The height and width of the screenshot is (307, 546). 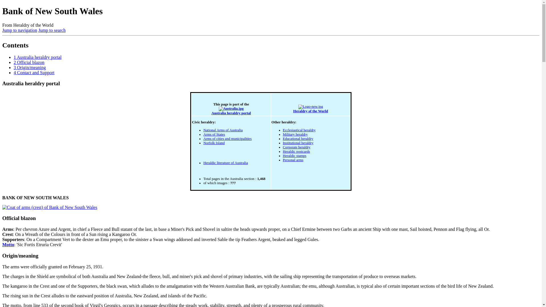 What do you see at coordinates (29, 62) in the screenshot?
I see `2 Official blazon` at bounding box center [29, 62].